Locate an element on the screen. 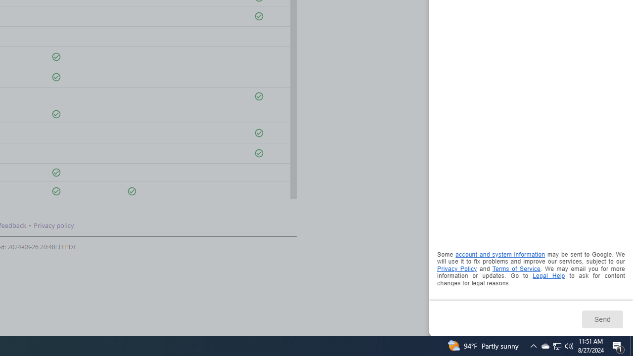 The image size is (633, 356). Privacy policy is located at coordinates (53, 225).